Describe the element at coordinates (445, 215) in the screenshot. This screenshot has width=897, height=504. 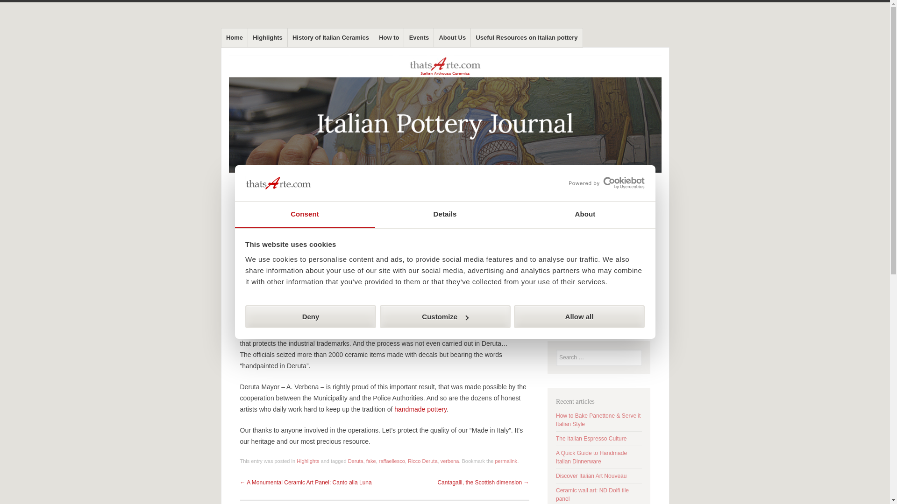
I see `Details` at that location.